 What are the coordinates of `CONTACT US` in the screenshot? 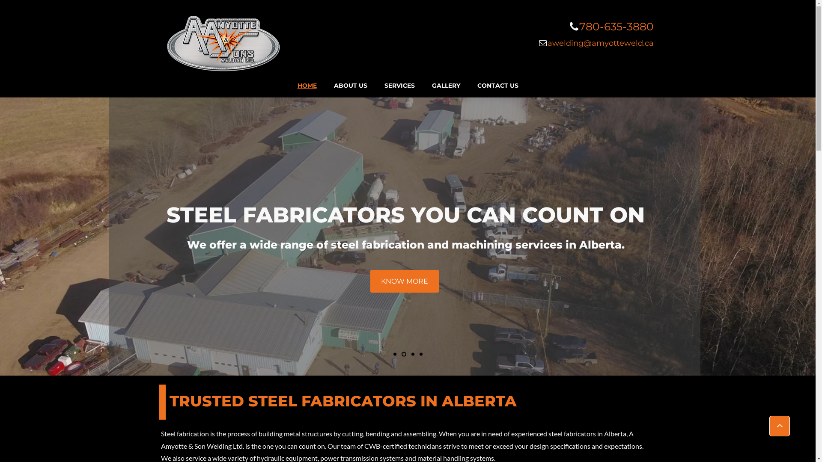 It's located at (497, 86).